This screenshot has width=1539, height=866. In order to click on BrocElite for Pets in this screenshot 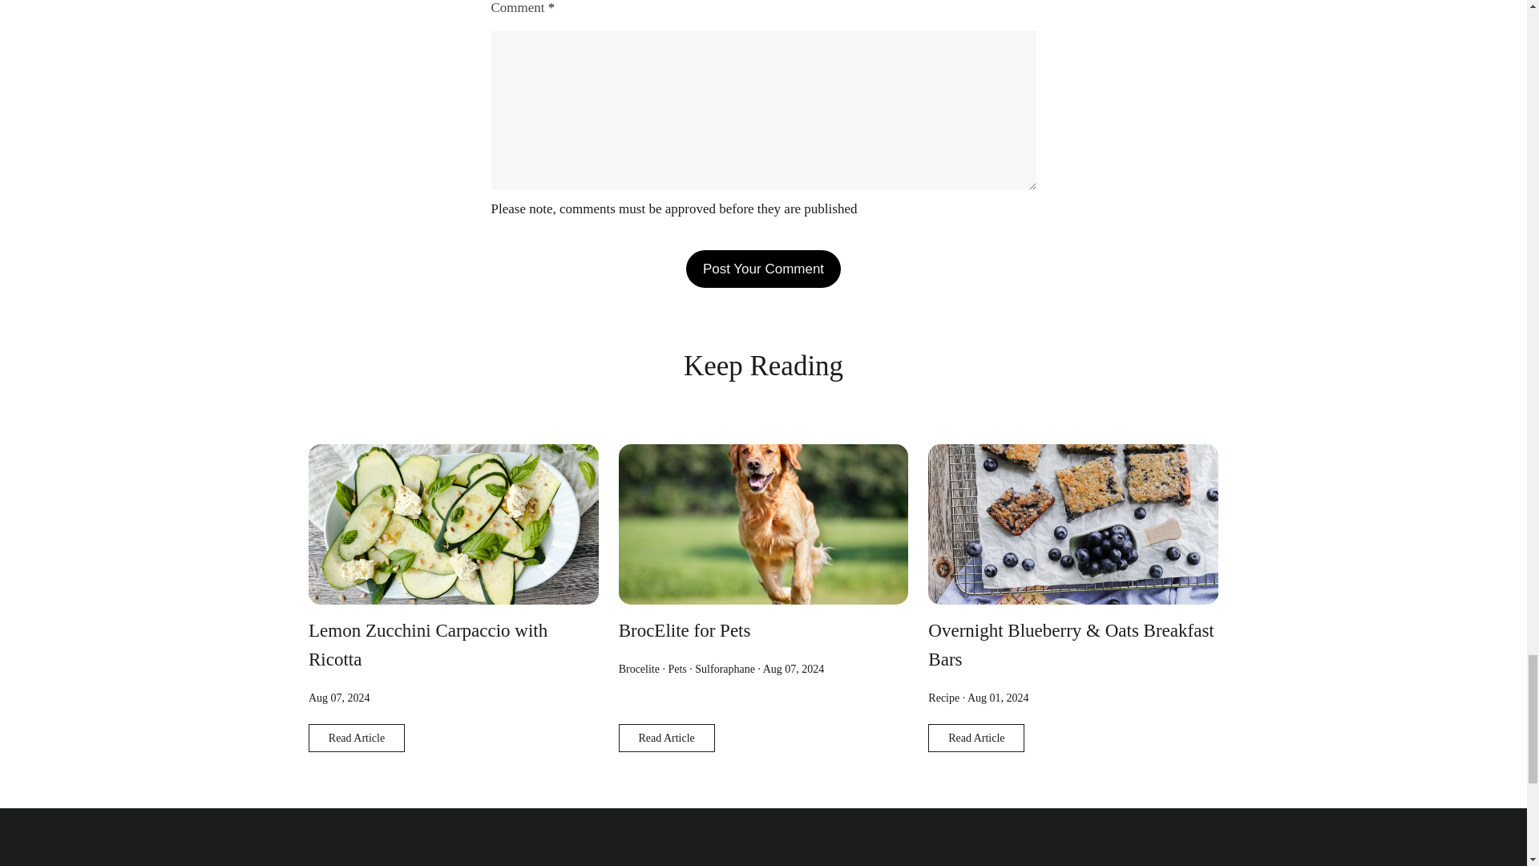, I will do `click(685, 630)`.